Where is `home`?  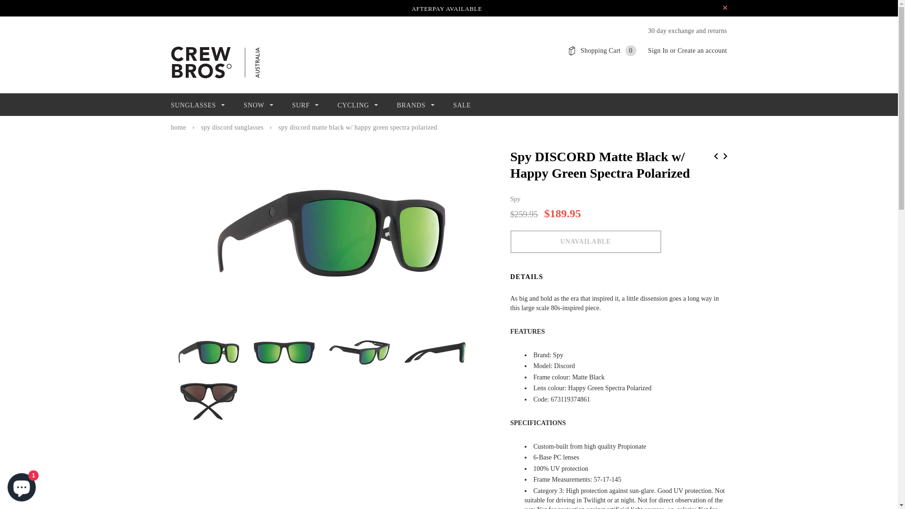 home is located at coordinates (178, 127).